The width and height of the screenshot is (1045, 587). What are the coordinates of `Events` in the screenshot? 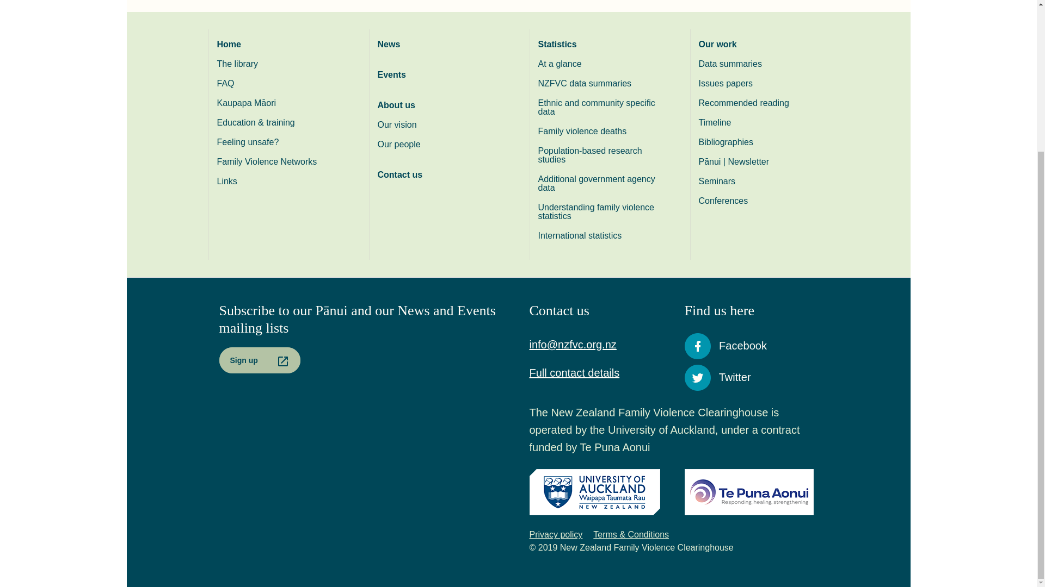 It's located at (442, 74).